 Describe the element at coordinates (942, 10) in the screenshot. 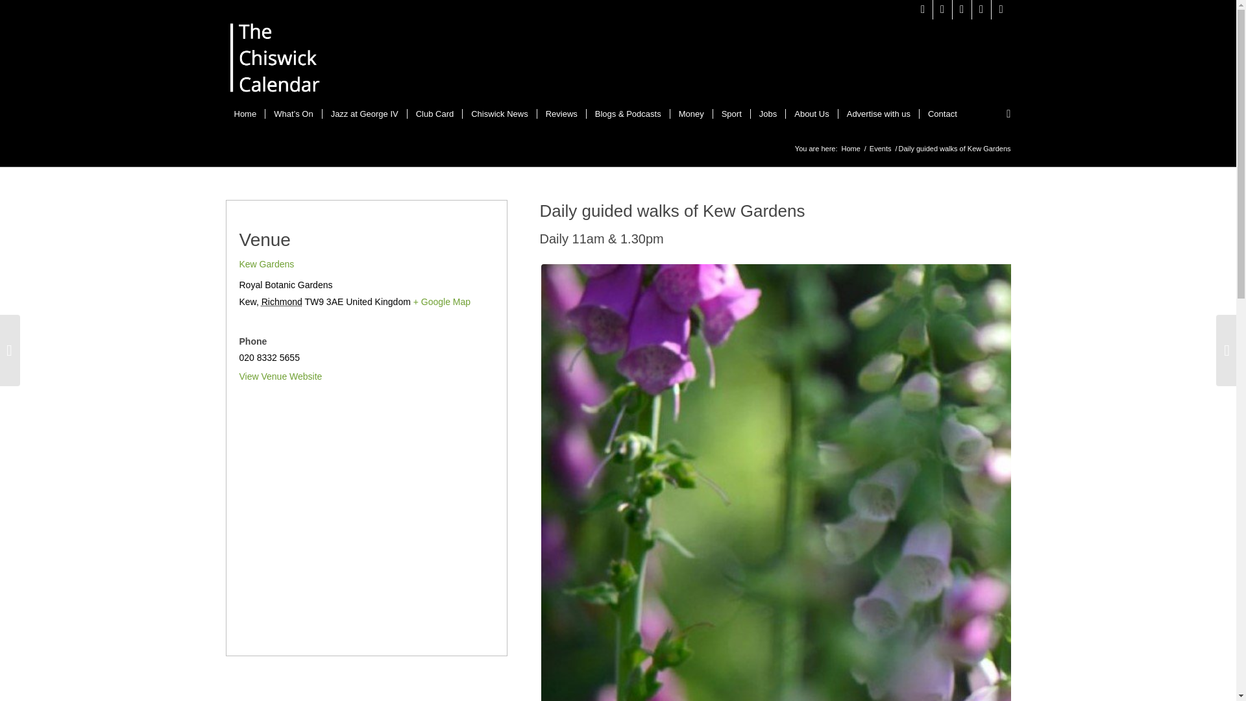

I see `Instagram` at that location.